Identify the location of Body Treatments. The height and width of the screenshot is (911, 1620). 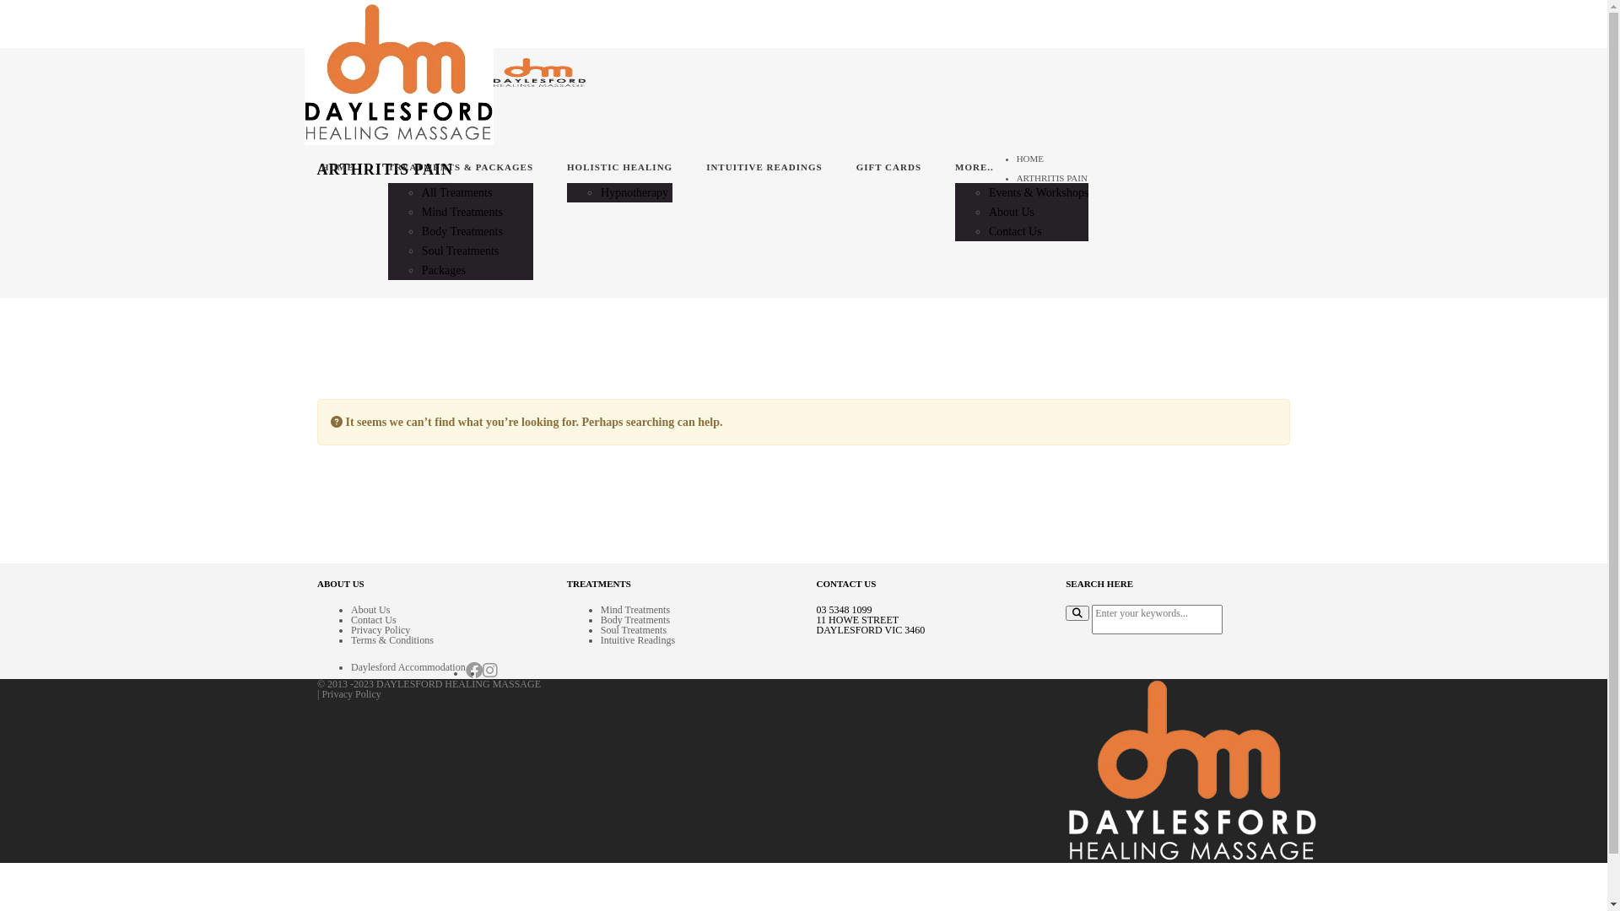
(635, 620).